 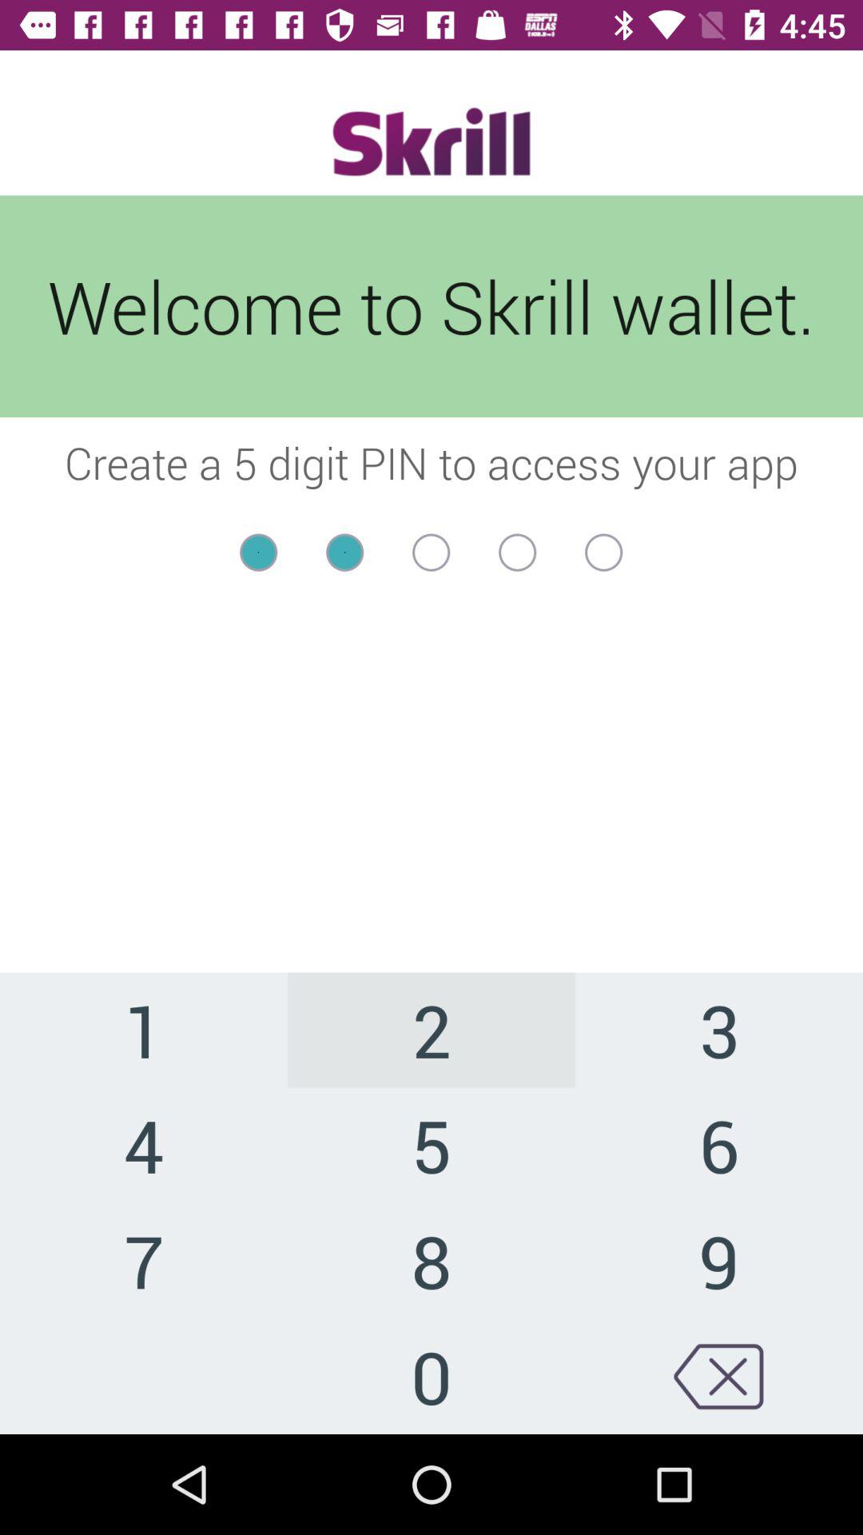 I want to click on press item below the 2 item, so click(x=719, y=1145).